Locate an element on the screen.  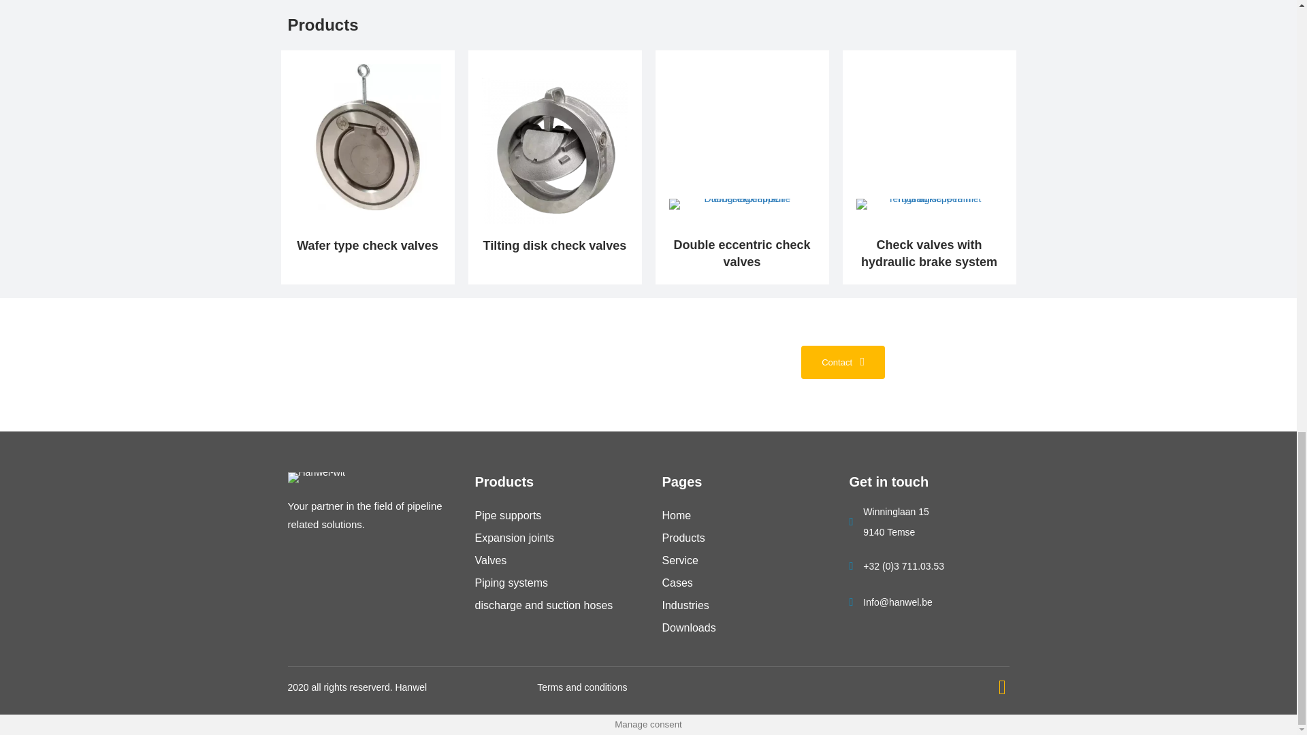
Tilting-disc-terugslagkleppen-1 is located at coordinates (555, 151).